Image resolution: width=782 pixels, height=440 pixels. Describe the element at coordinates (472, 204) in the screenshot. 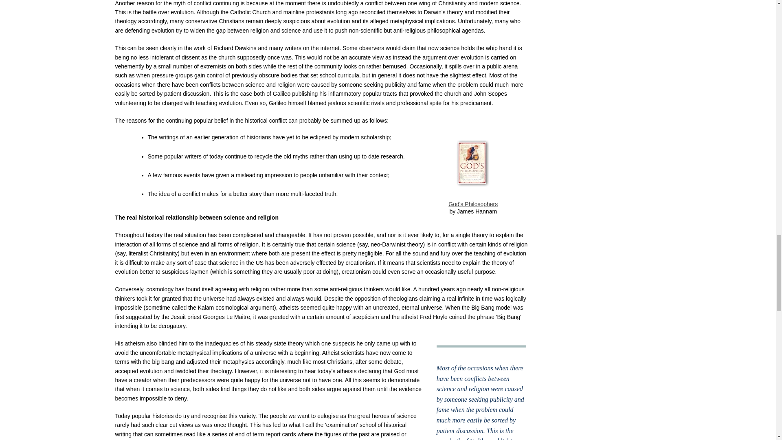

I see `God's Philosophers` at that location.